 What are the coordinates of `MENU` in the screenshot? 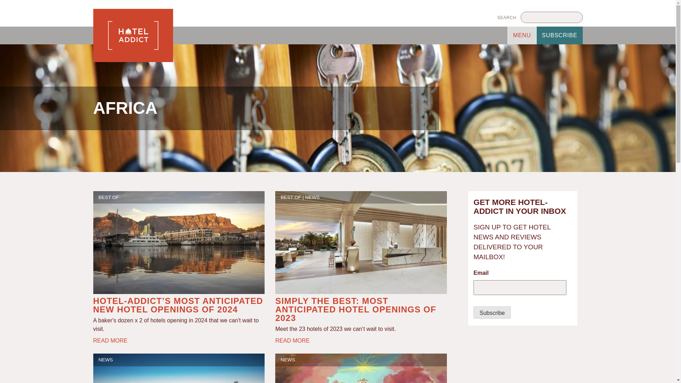 It's located at (522, 35).